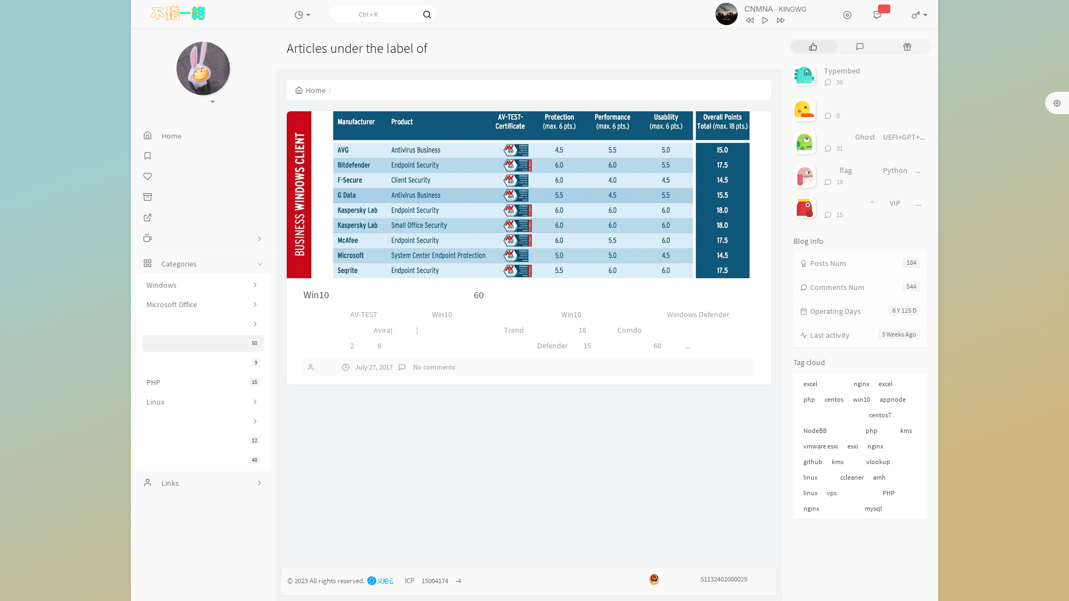 This screenshot has height=601, width=1069. I want to click on Microsoft Office, so click(203, 304).